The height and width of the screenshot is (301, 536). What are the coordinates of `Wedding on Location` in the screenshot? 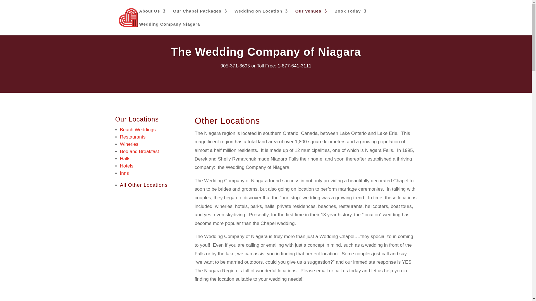 It's located at (261, 16).